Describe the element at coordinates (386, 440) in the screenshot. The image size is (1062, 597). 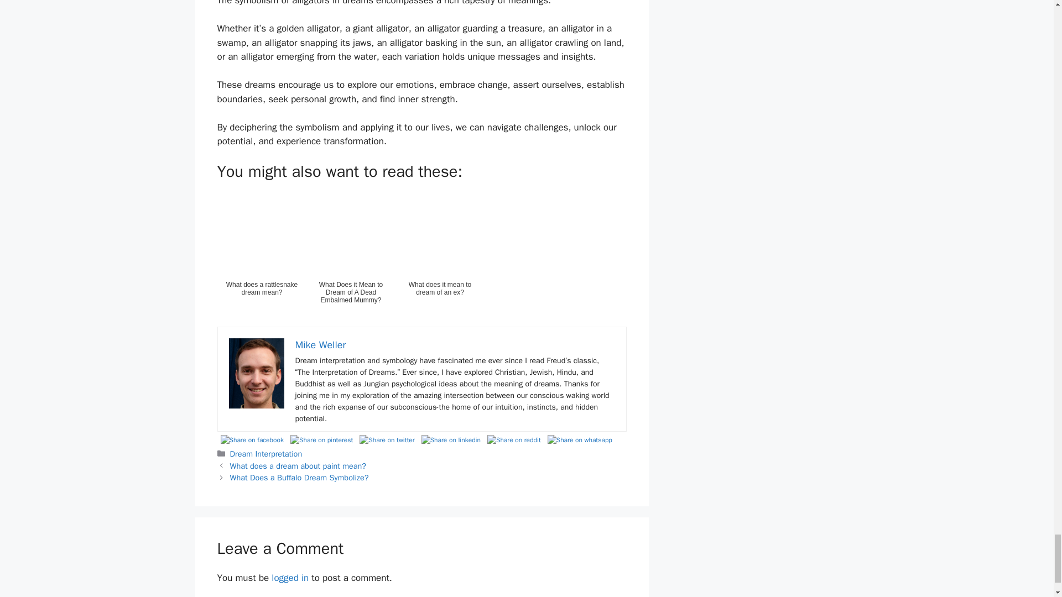
I see `twitter` at that location.